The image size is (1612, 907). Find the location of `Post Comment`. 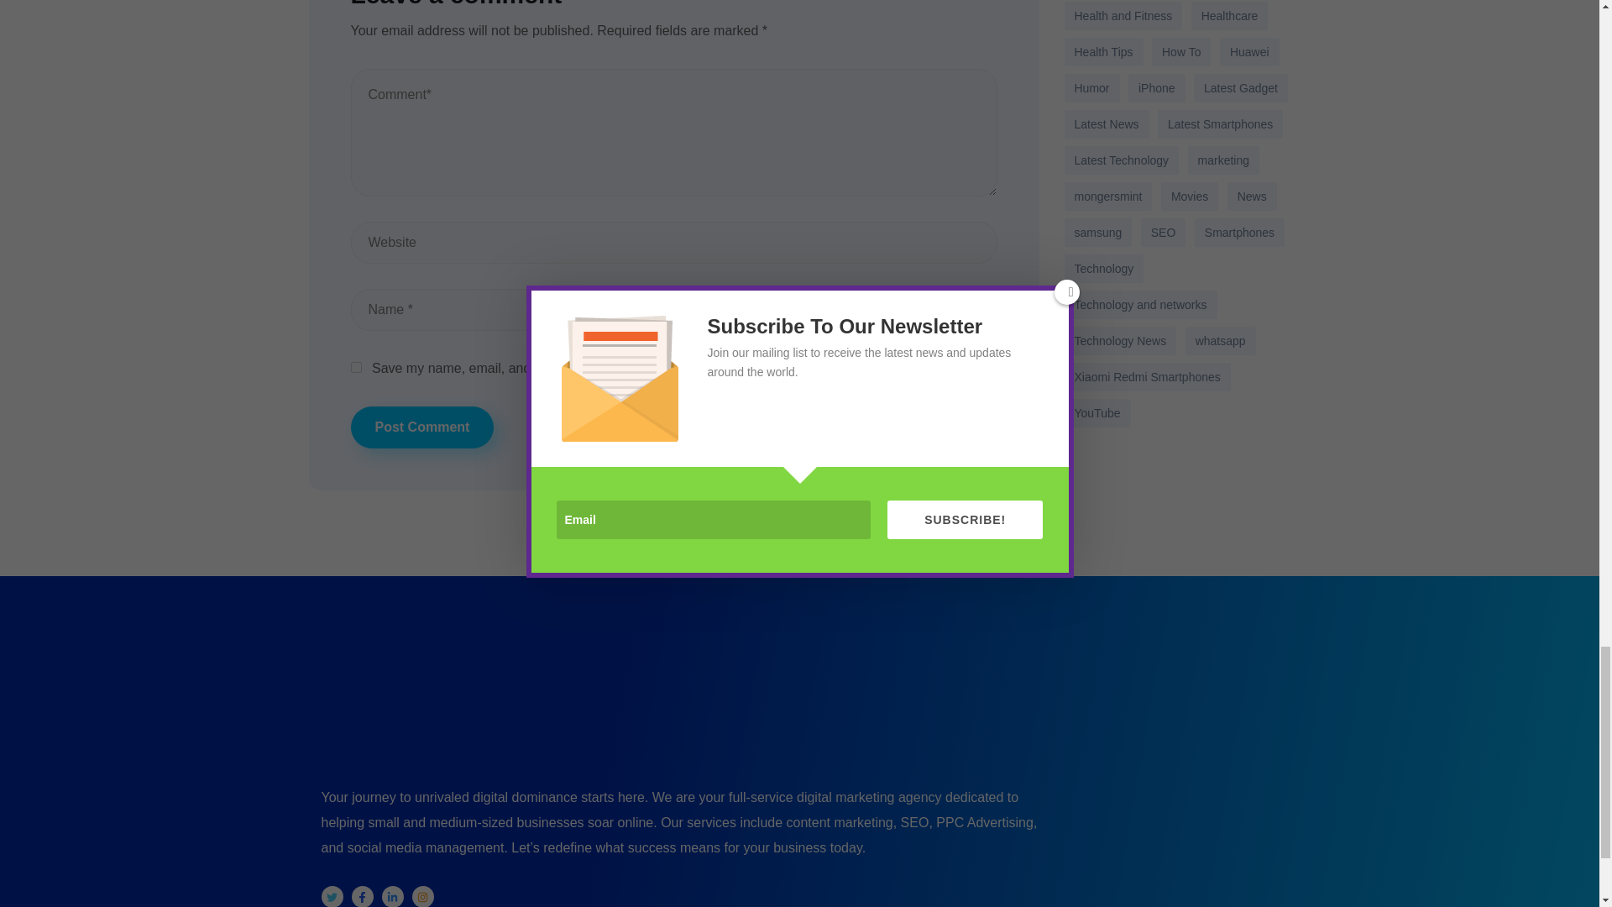

Post Comment is located at coordinates (423, 427).